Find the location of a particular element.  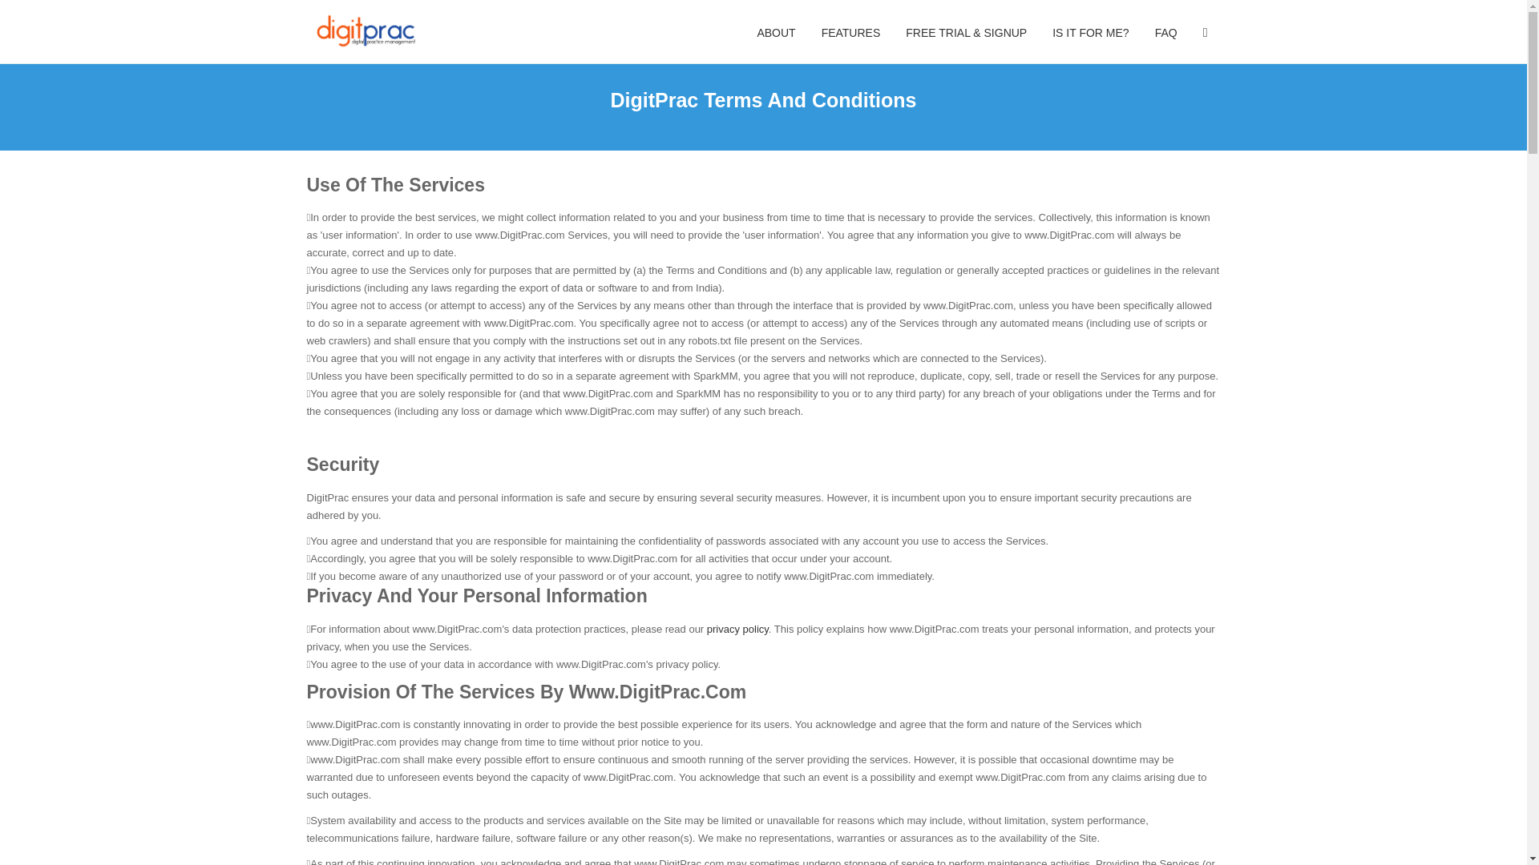

privacy policy is located at coordinates (737, 628).